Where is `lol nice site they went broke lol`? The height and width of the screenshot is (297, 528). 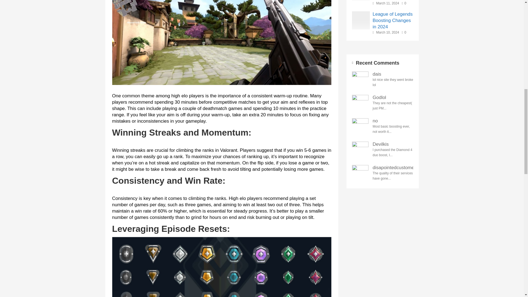
lol nice site they went broke lol is located at coordinates (393, 82).